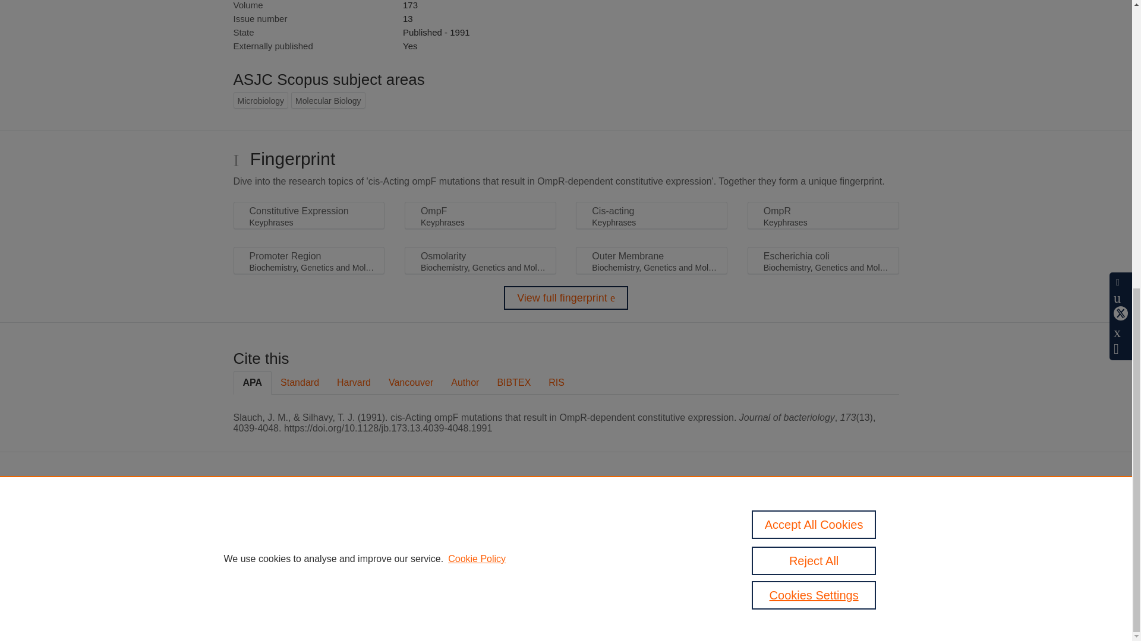 The width and height of the screenshot is (1141, 641). What do you see at coordinates (486, 512) in the screenshot?
I see `Pure` at bounding box center [486, 512].